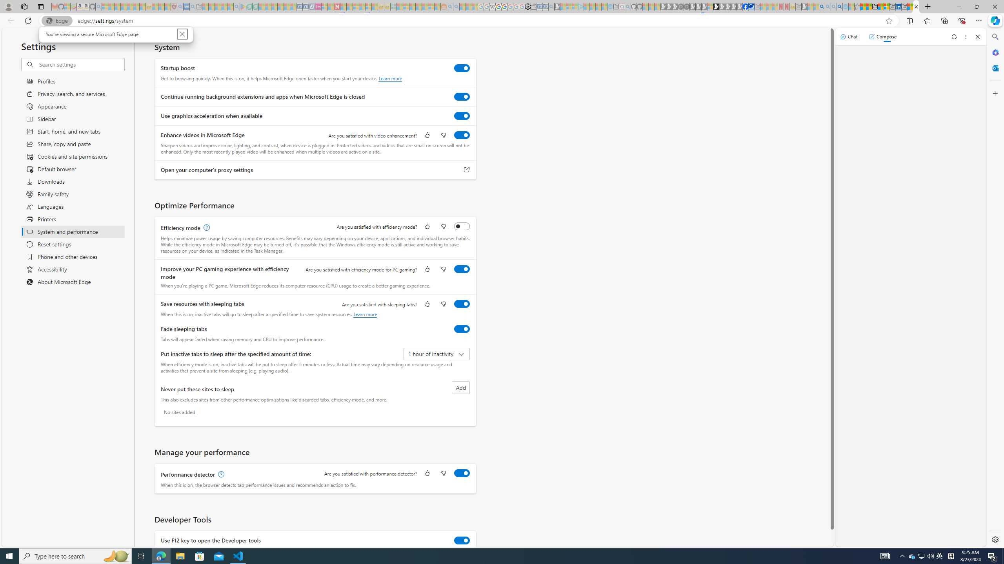  What do you see at coordinates (902, 556) in the screenshot?
I see `Notification Chevron` at bounding box center [902, 556].